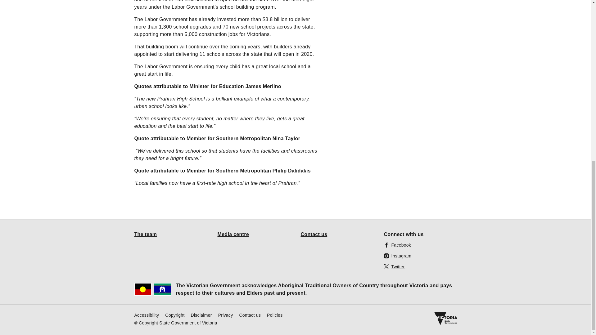 This screenshot has width=596, height=335. I want to click on Accessibility, so click(147, 315).